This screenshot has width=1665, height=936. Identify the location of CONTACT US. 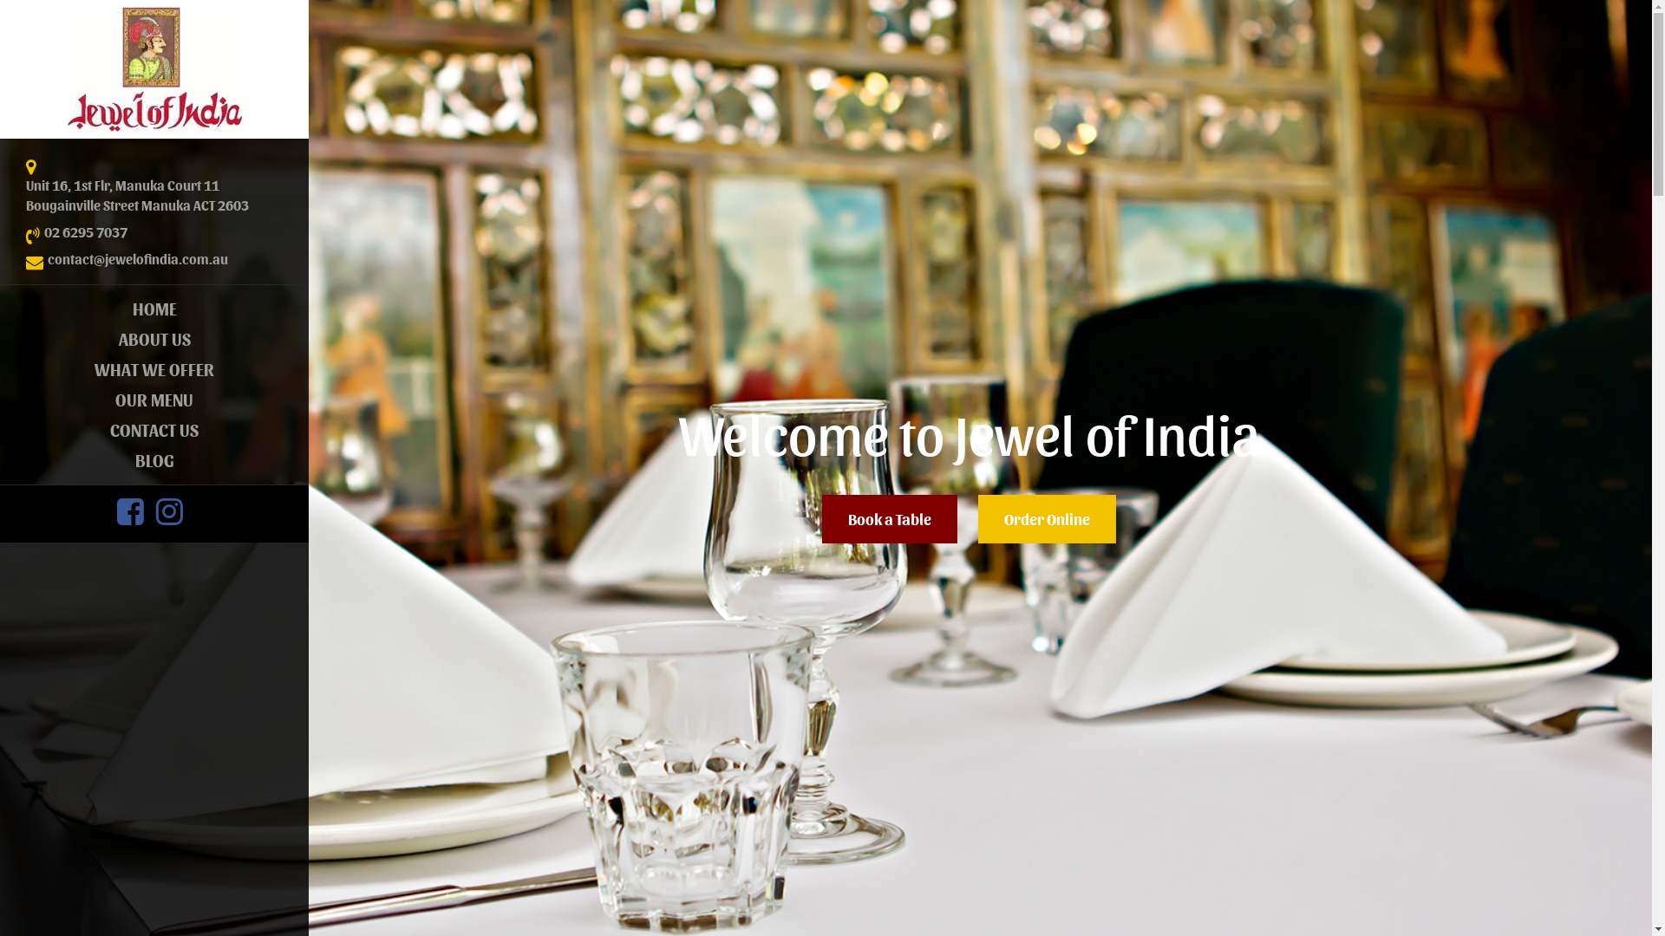
(154, 430).